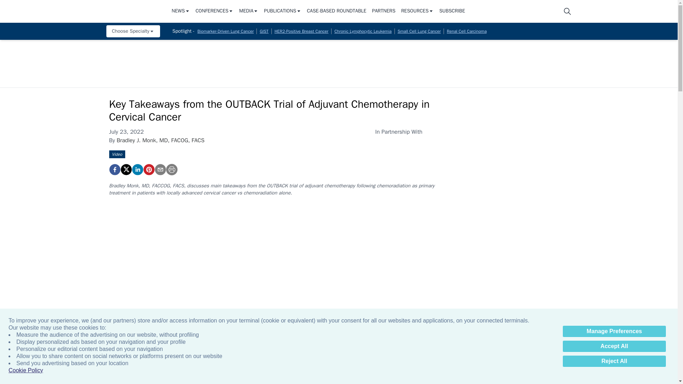  Describe the element at coordinates (282, 11) in the screenshot. I see `PUBLICATIONS` at that location.